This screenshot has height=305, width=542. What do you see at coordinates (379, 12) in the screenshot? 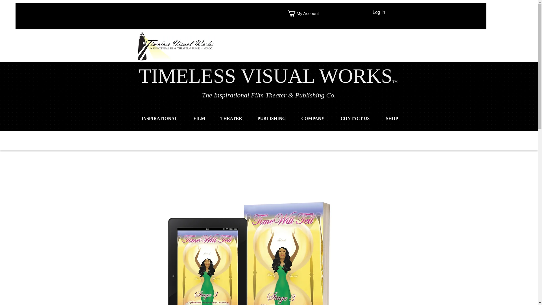
I see `Log In` at bounding box center [379, 12].